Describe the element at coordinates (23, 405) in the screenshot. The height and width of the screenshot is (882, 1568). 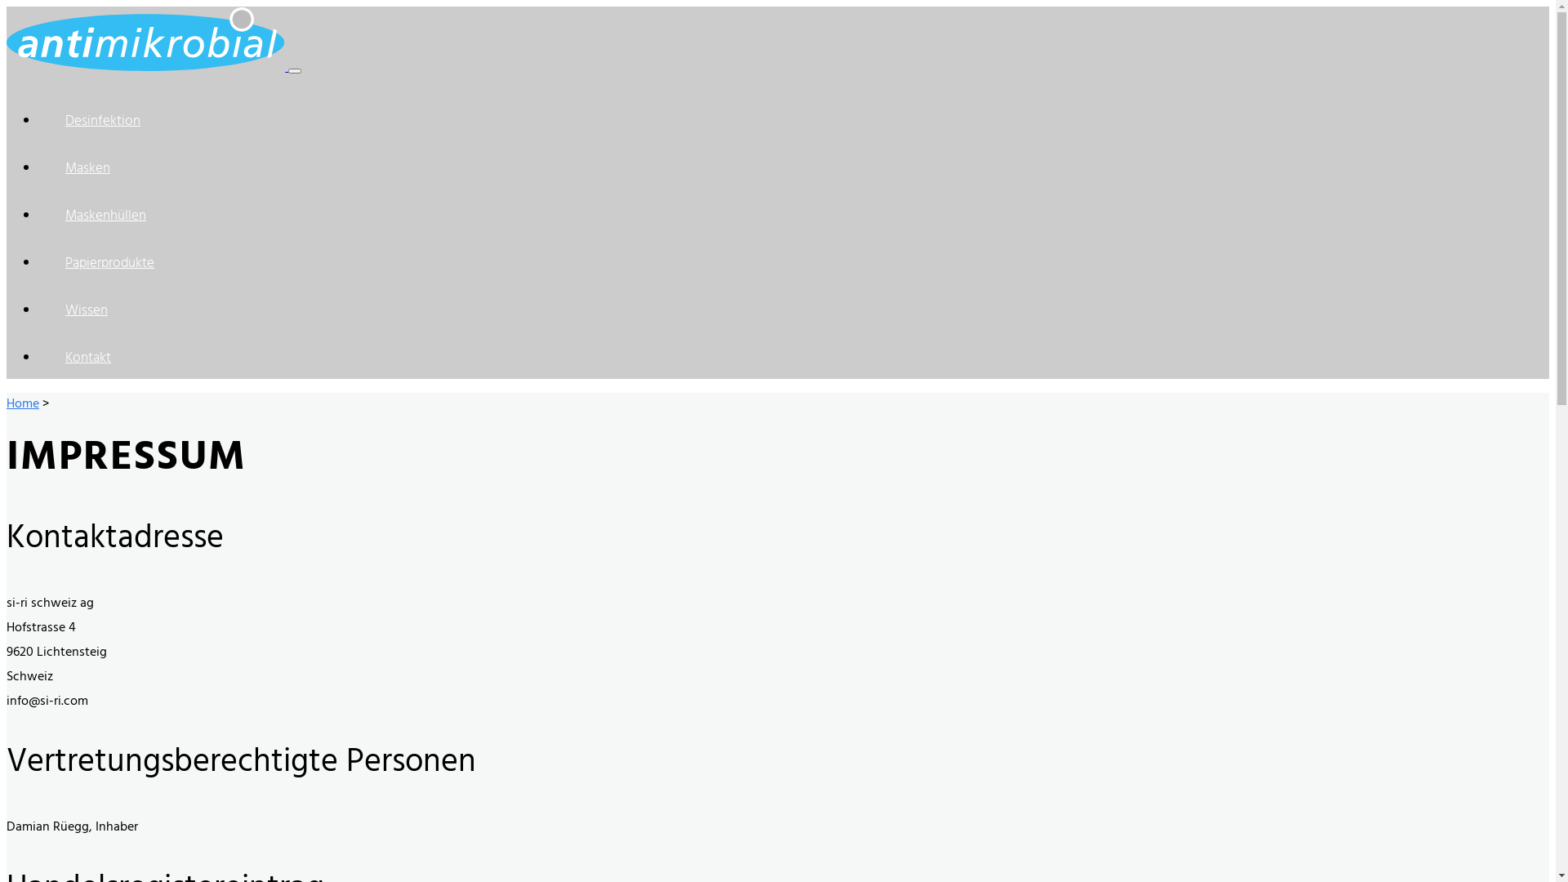
I see `Home` at that location.